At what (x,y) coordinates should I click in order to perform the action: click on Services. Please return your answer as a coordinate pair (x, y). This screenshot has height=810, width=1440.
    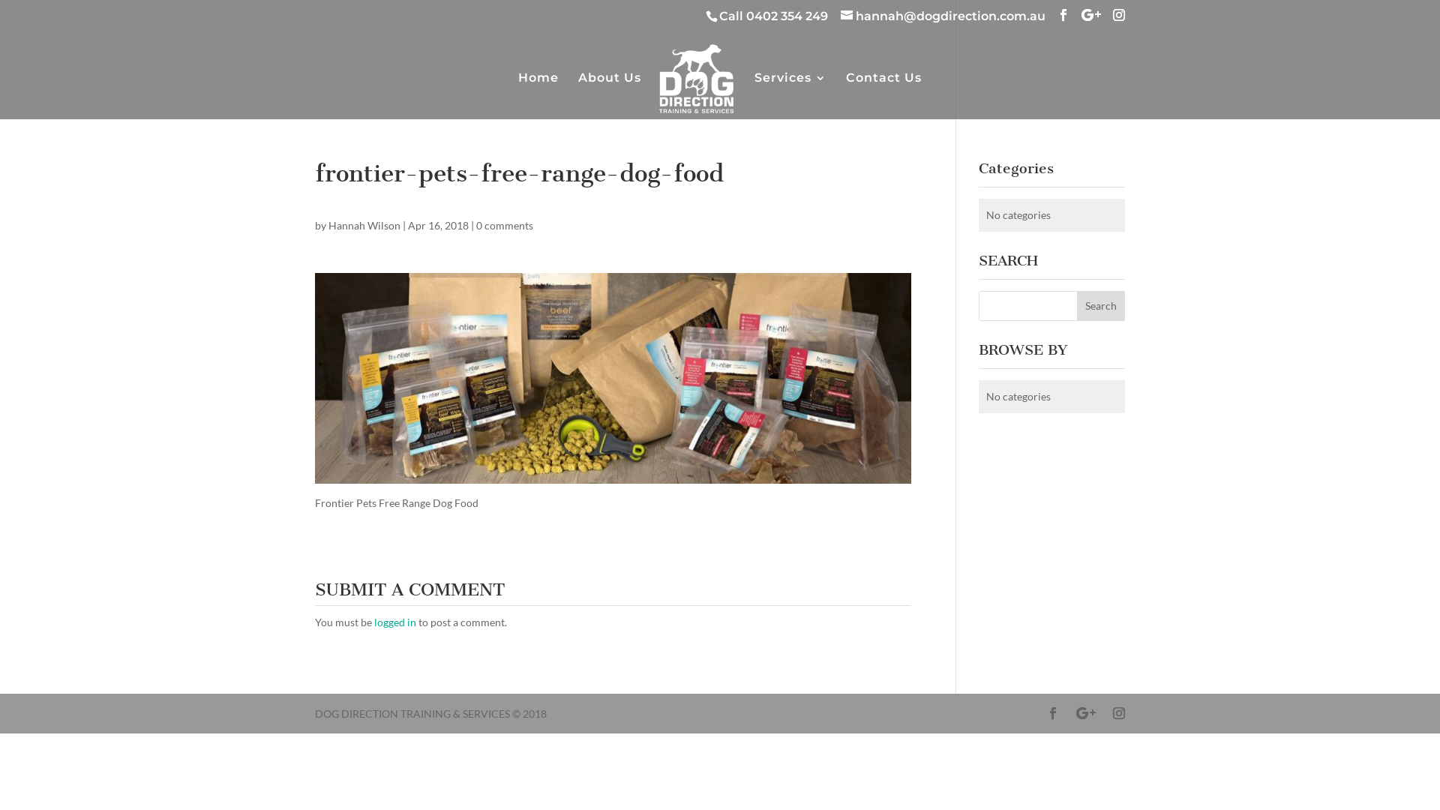
    Looking at the image, I should click on (790, 96).